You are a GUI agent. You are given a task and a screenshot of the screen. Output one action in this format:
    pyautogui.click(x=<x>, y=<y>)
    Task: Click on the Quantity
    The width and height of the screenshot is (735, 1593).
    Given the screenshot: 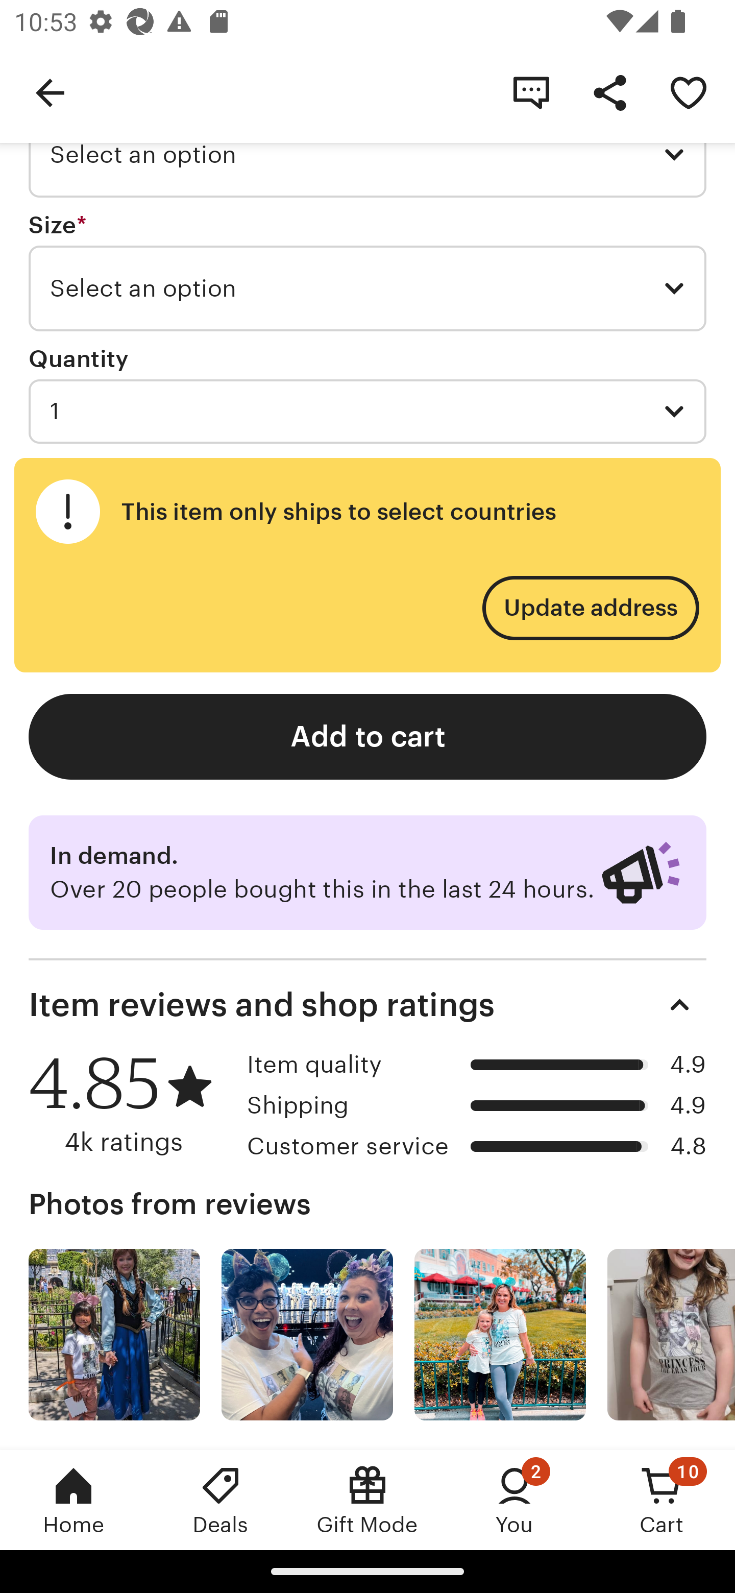 What is the action you would take?
    pyautogui.click(x=79, y=359)
    